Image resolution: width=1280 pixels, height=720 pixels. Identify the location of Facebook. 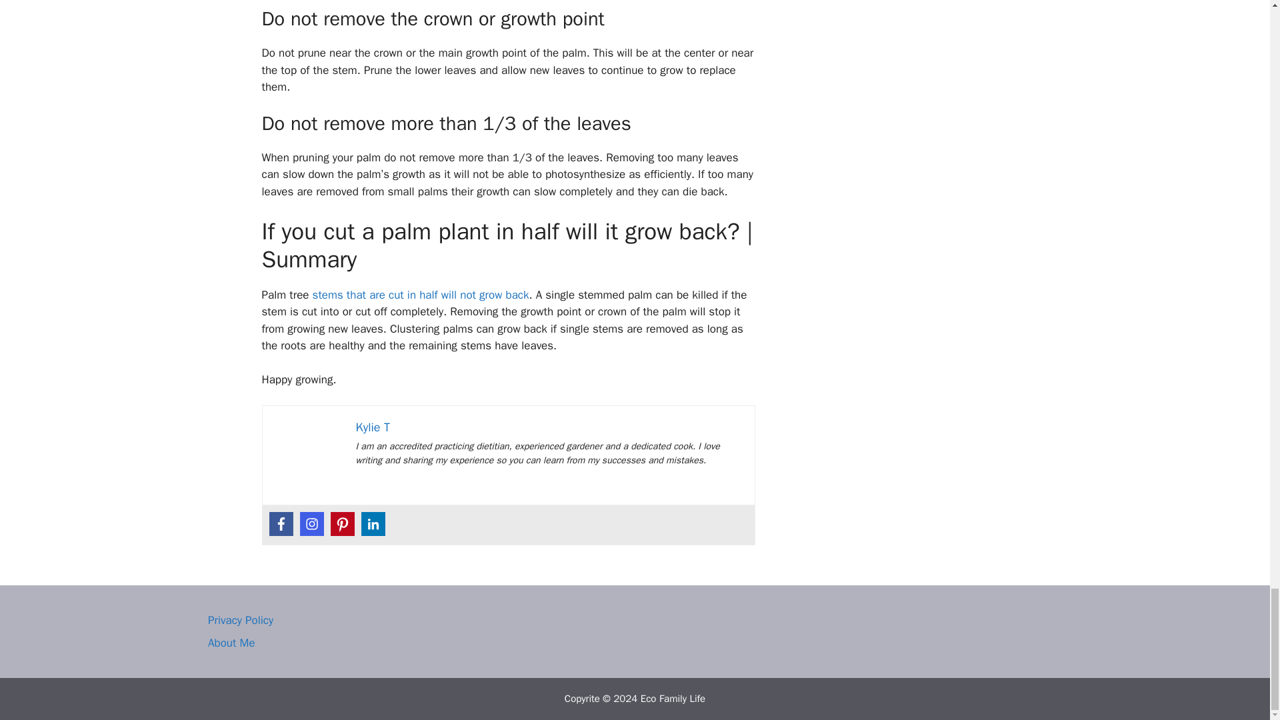
(281, 523).